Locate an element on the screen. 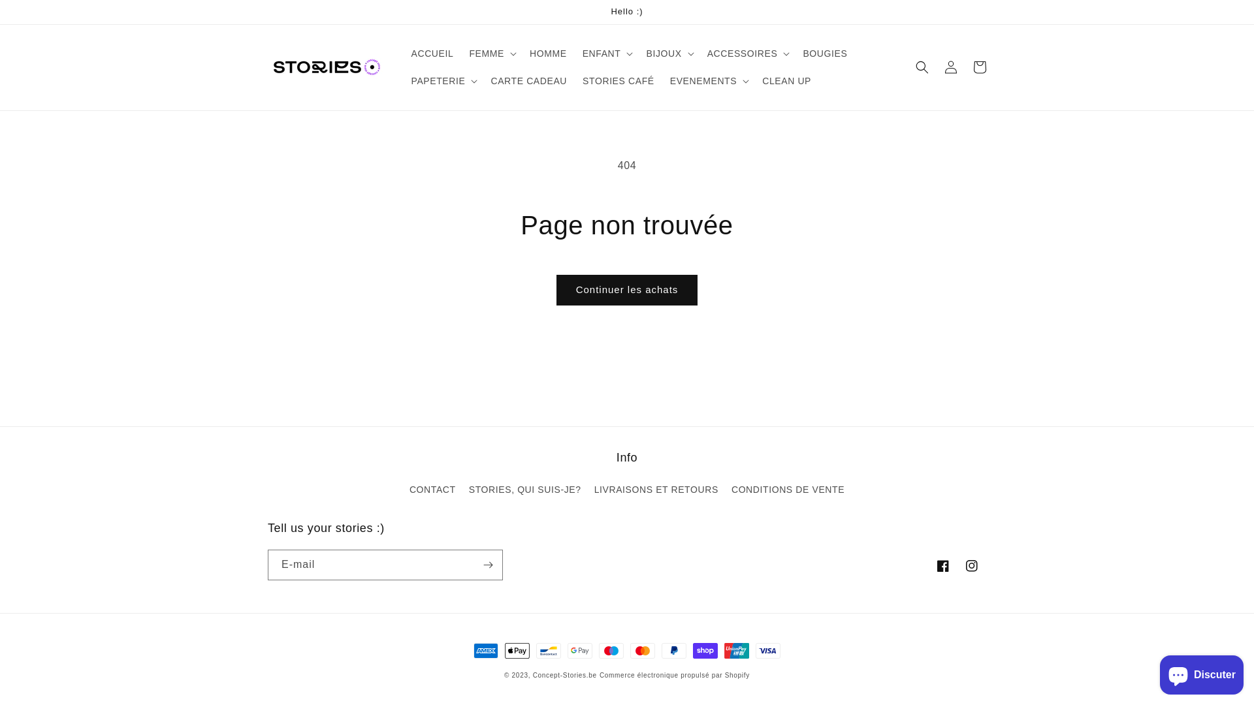  Instagram is located at coordinates (972, 566).